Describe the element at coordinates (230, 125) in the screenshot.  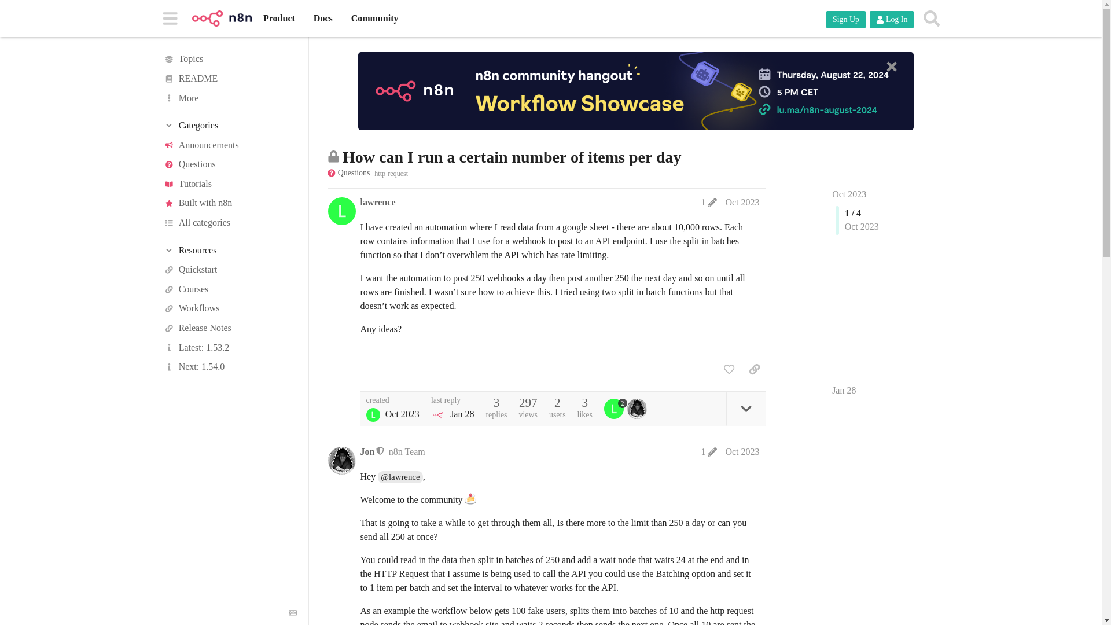
I see `Categories` at that location.